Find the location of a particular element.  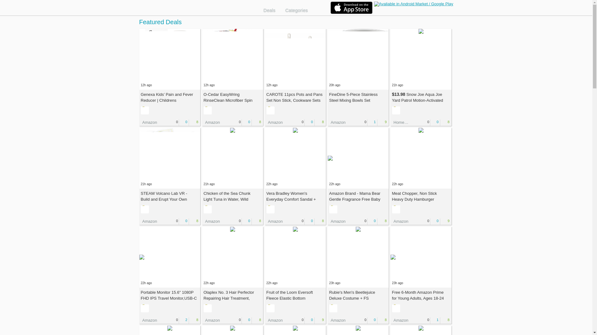

Amazon is located at coordinates (148, 221).